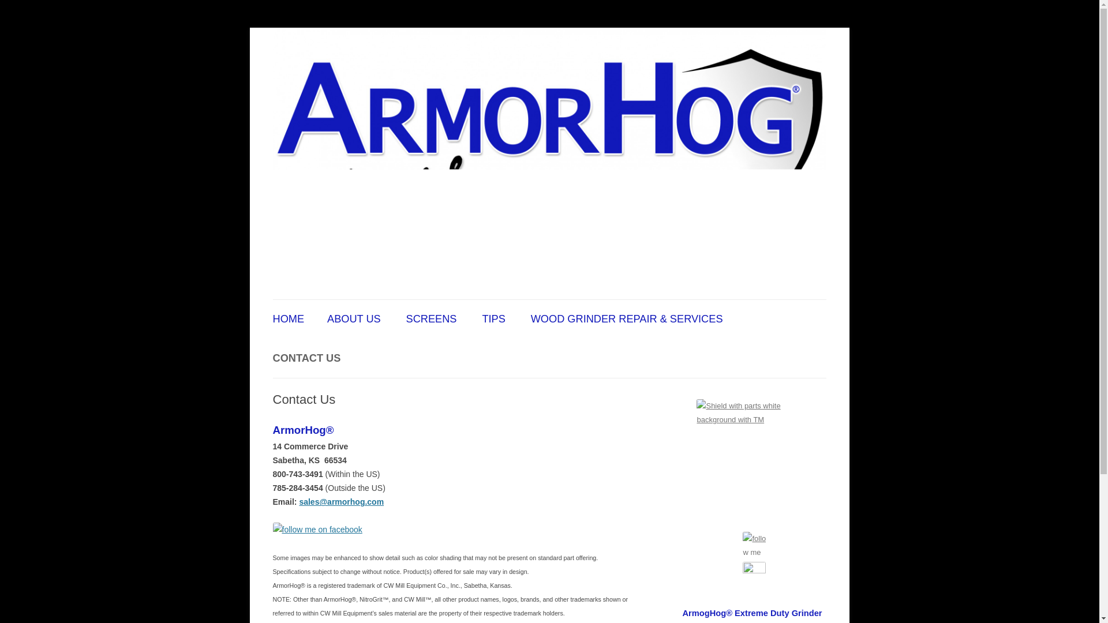  I want to click on Follow us on Instagram, so click(754, 583).